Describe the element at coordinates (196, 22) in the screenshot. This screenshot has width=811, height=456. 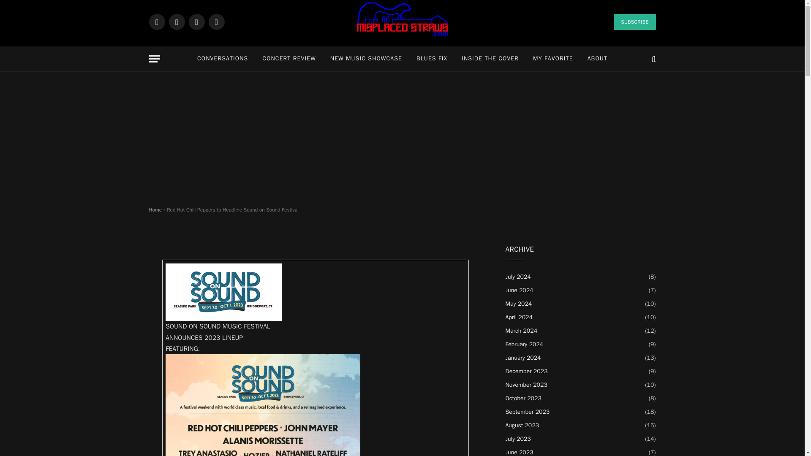
I see `Instagram` at that location.